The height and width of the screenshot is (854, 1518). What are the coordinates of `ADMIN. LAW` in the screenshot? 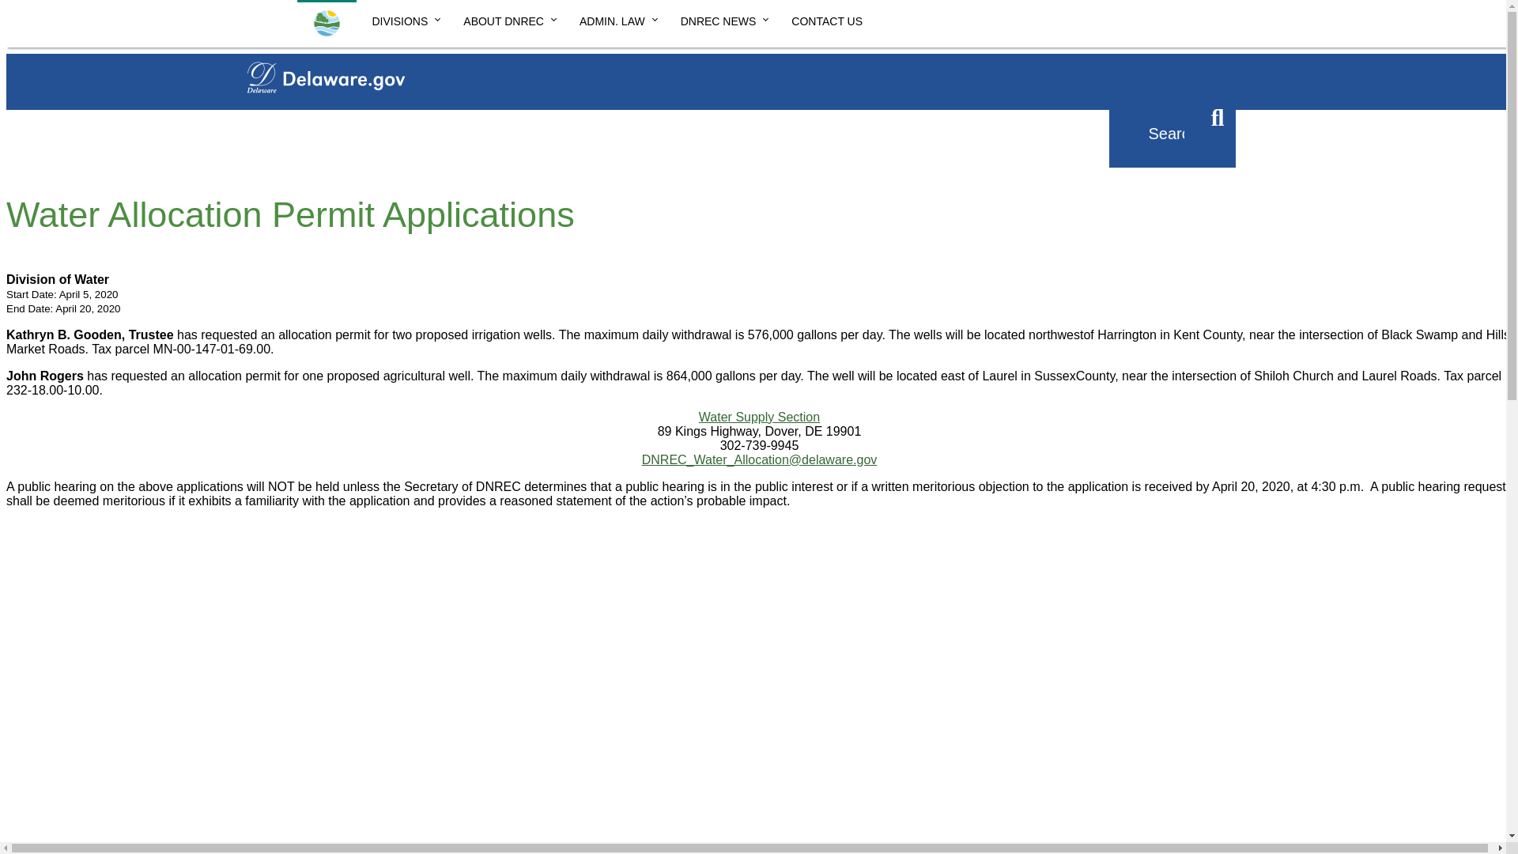 It's located at (614, 19).